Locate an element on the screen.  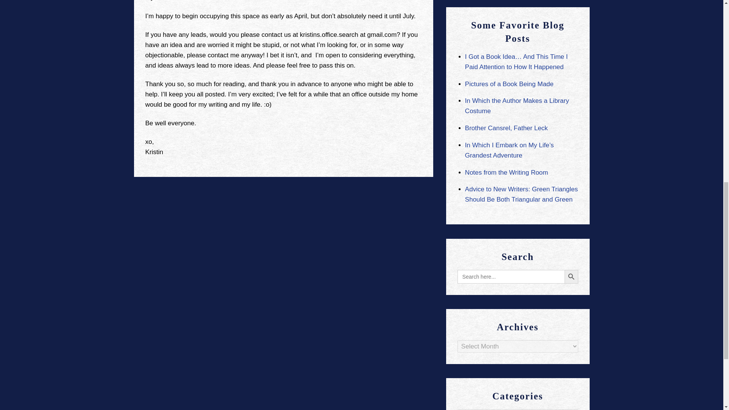
Notes from the Writing Room is located at coordinates (507, 172).